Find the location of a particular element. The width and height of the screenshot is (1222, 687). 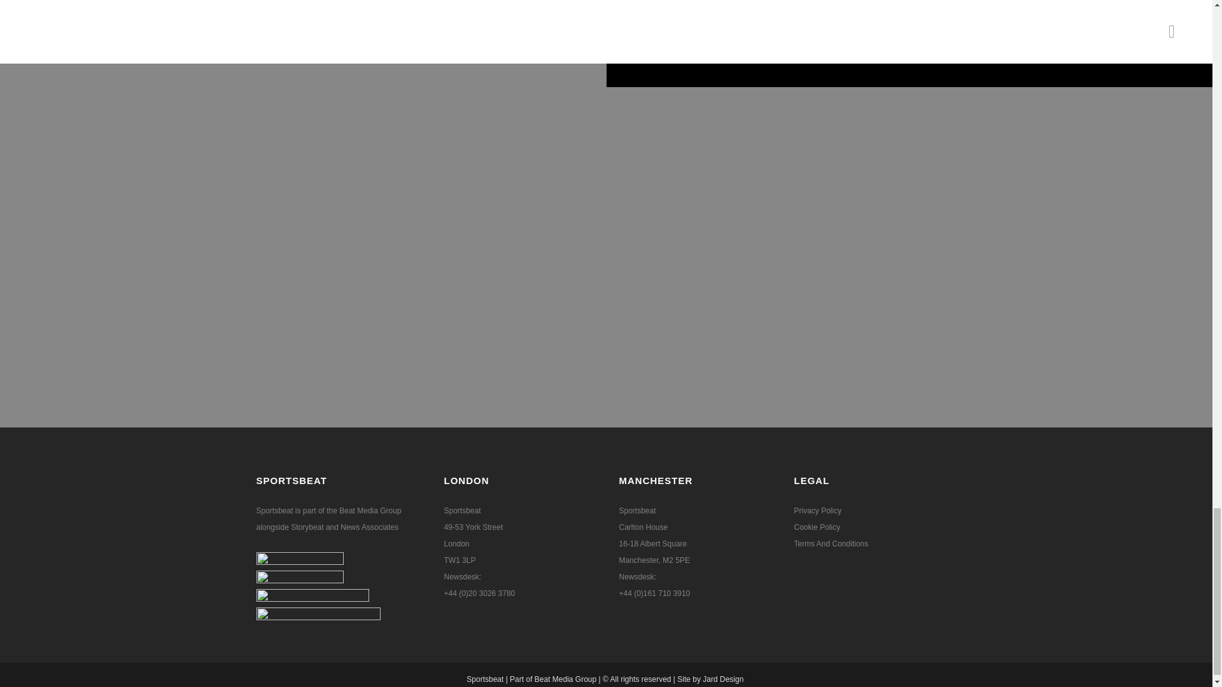

Storybeat is located at coordinates (308, 527).